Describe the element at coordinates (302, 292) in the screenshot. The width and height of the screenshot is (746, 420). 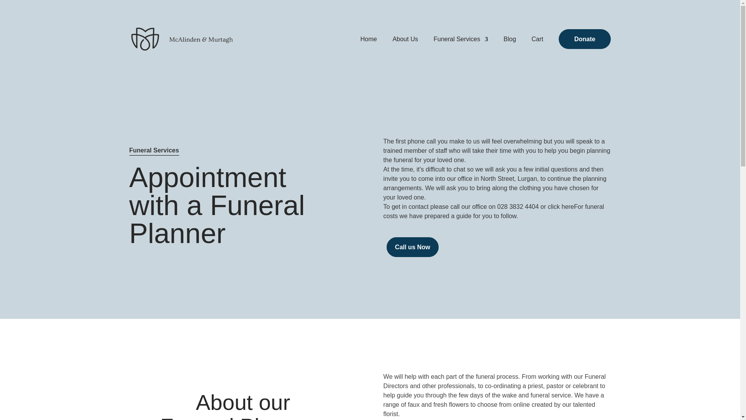
I see `Submit` at that location.